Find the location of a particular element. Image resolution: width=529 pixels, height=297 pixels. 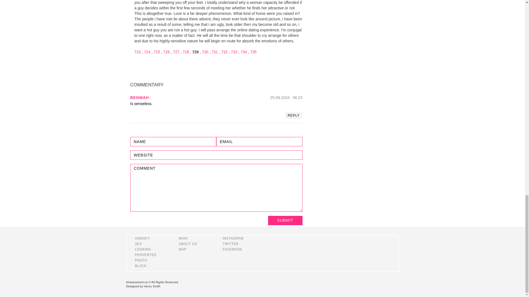

SEX is located at coordinates (138, 244).